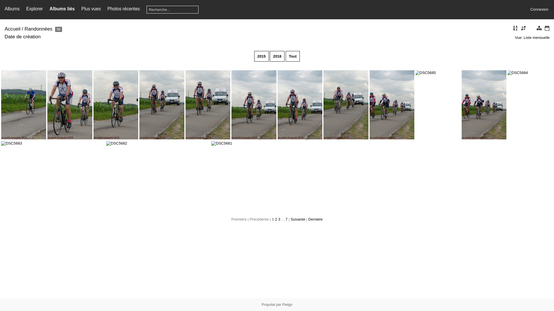  Describe the element at coordinates (276, 219) in the screenshot. I see `2` at that location.